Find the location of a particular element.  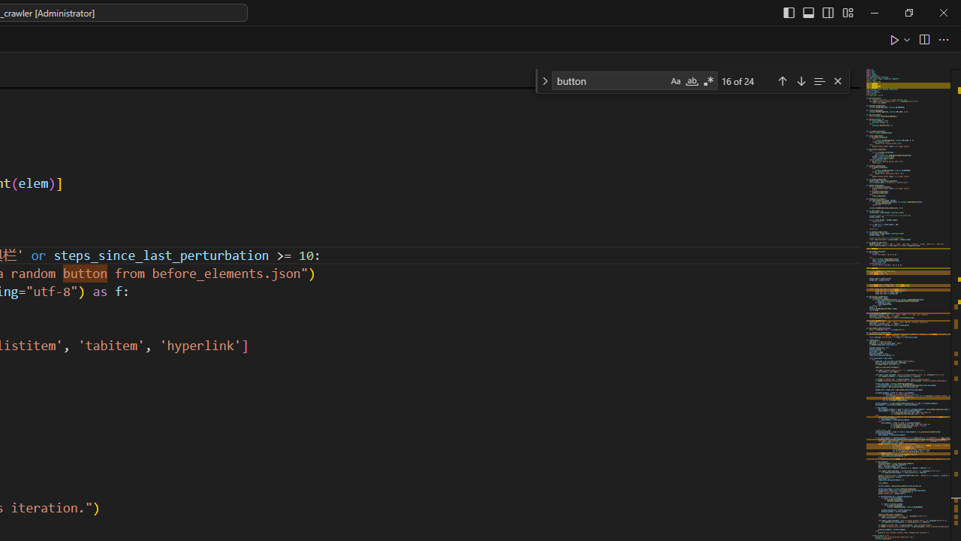

Find is located at coordinates (610, 80).